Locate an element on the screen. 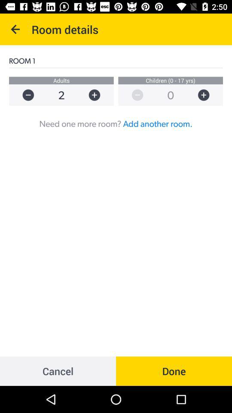  turn on cancel at the bottom left corner is located at coordinates (58, 371).